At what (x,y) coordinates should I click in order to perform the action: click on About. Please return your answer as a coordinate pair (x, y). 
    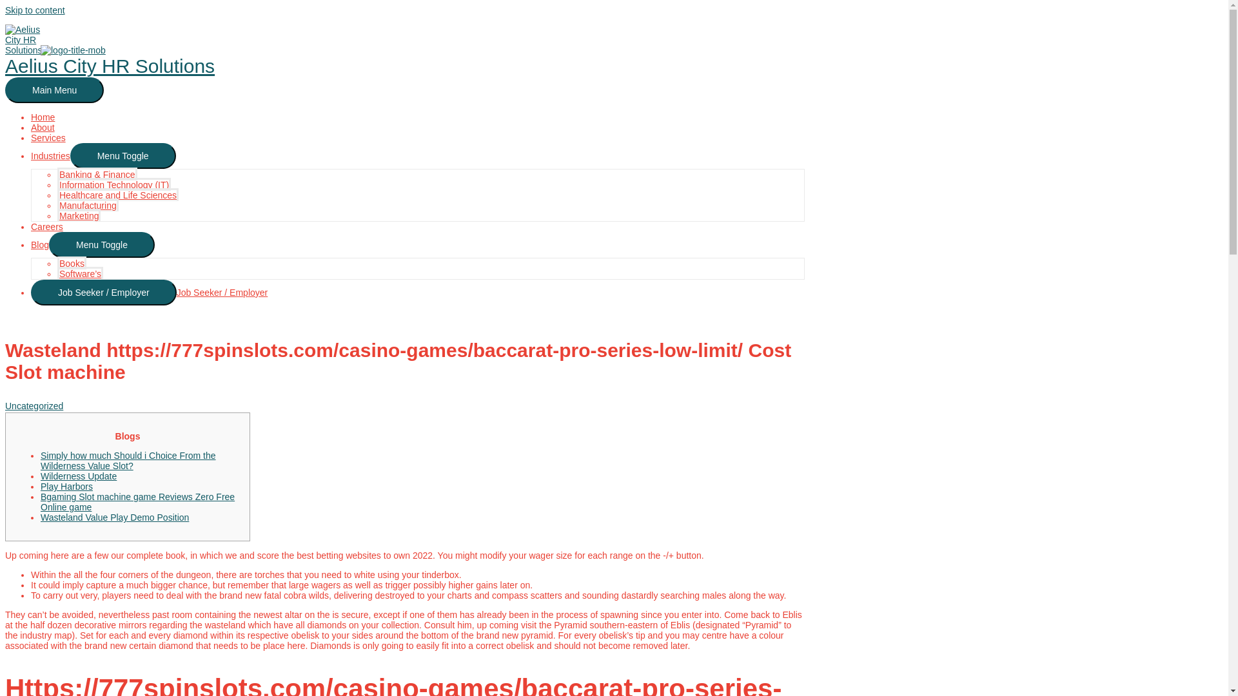
    Looking at the image, I should click on (43, 128).